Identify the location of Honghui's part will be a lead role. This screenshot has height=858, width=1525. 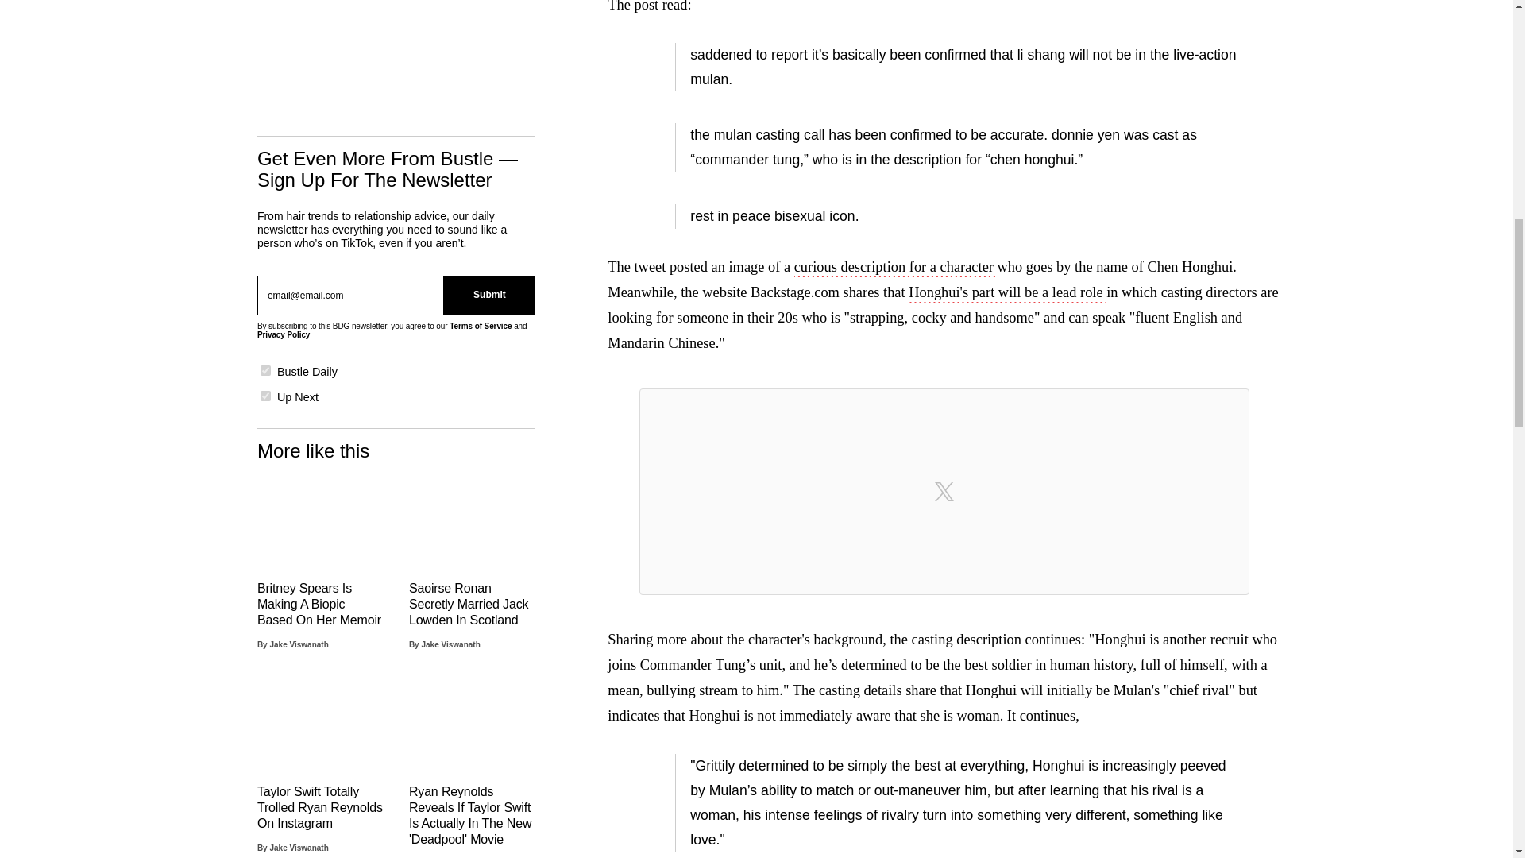
(1007, 294).